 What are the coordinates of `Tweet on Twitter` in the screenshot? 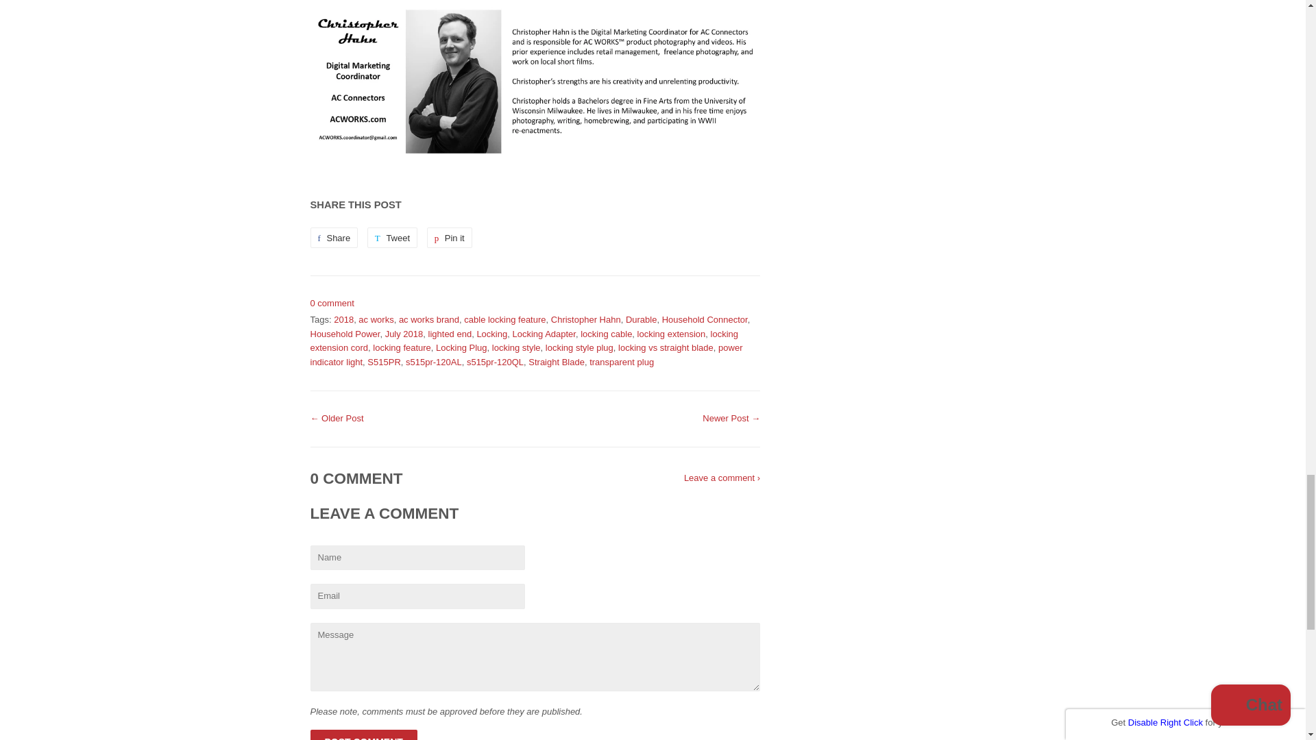 It's located at (392, 237).